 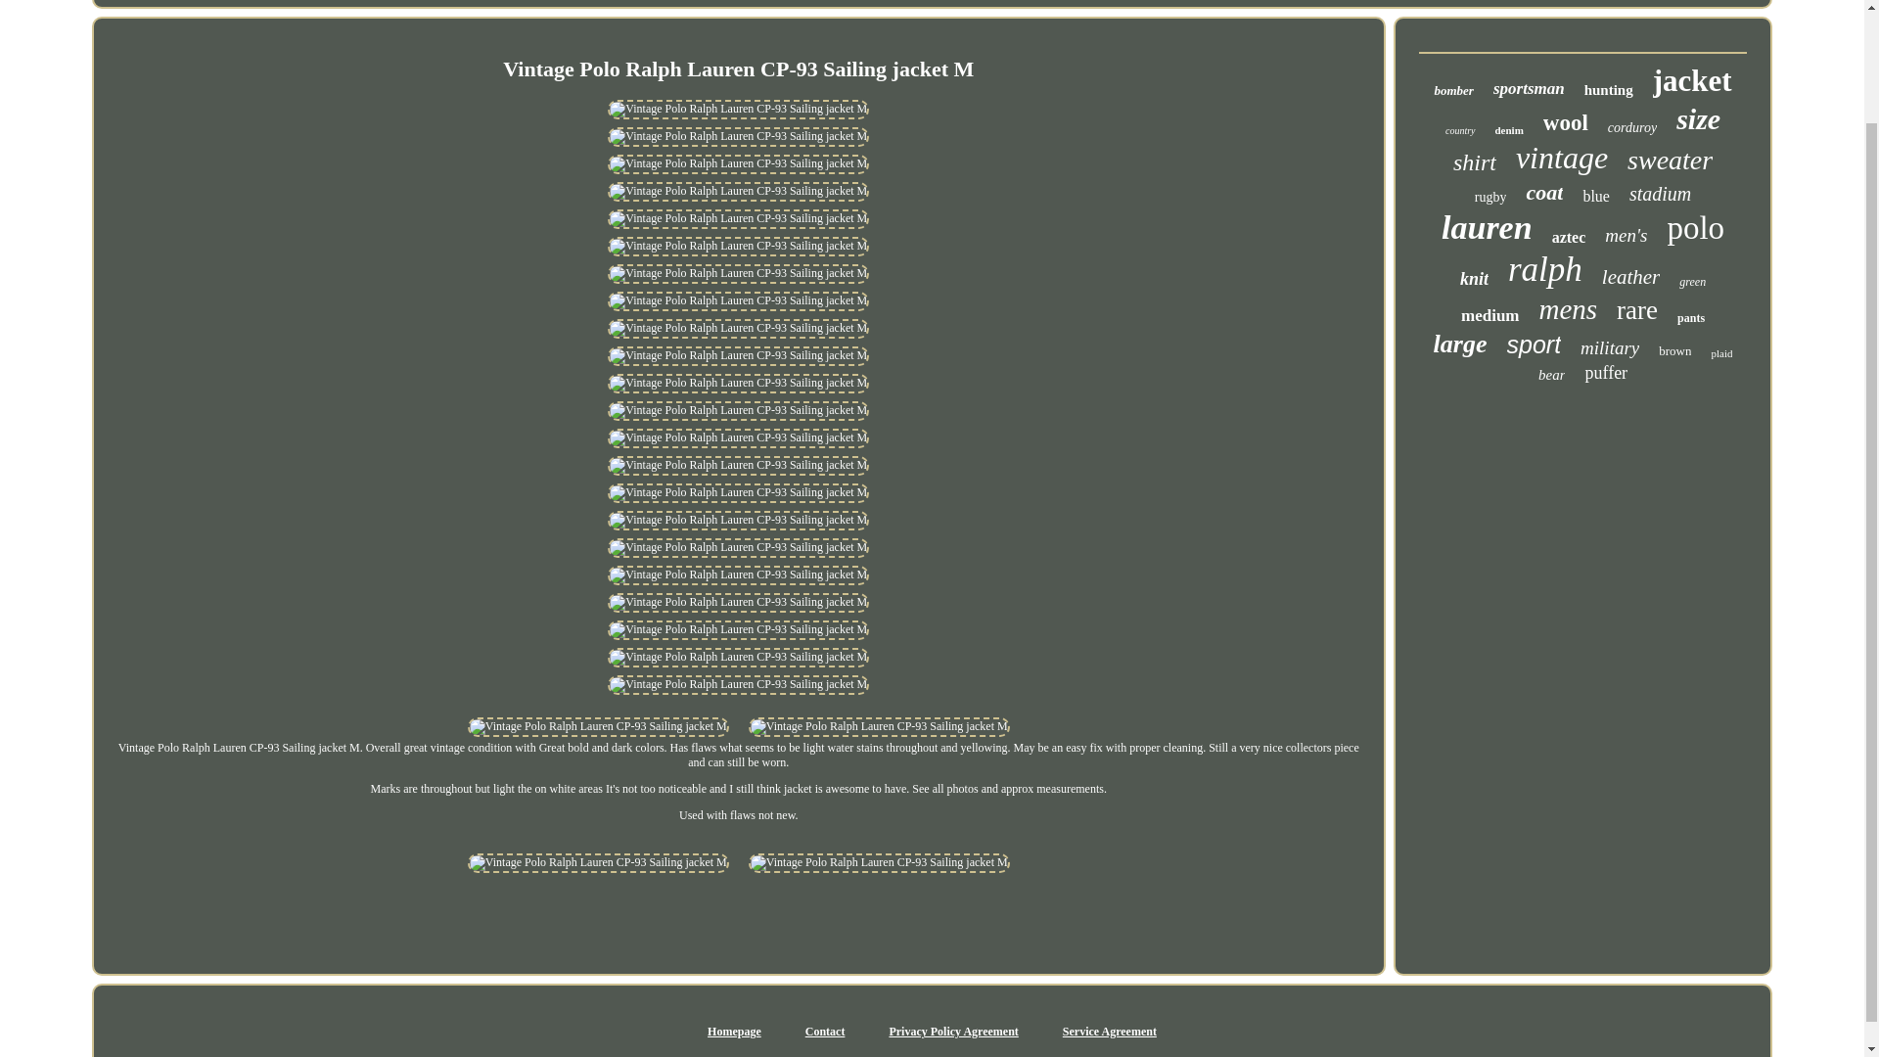 I want to click on Vintage Polo Ralph Lauren CP-93 Sailing jacket M, so click(x=738, y=301).